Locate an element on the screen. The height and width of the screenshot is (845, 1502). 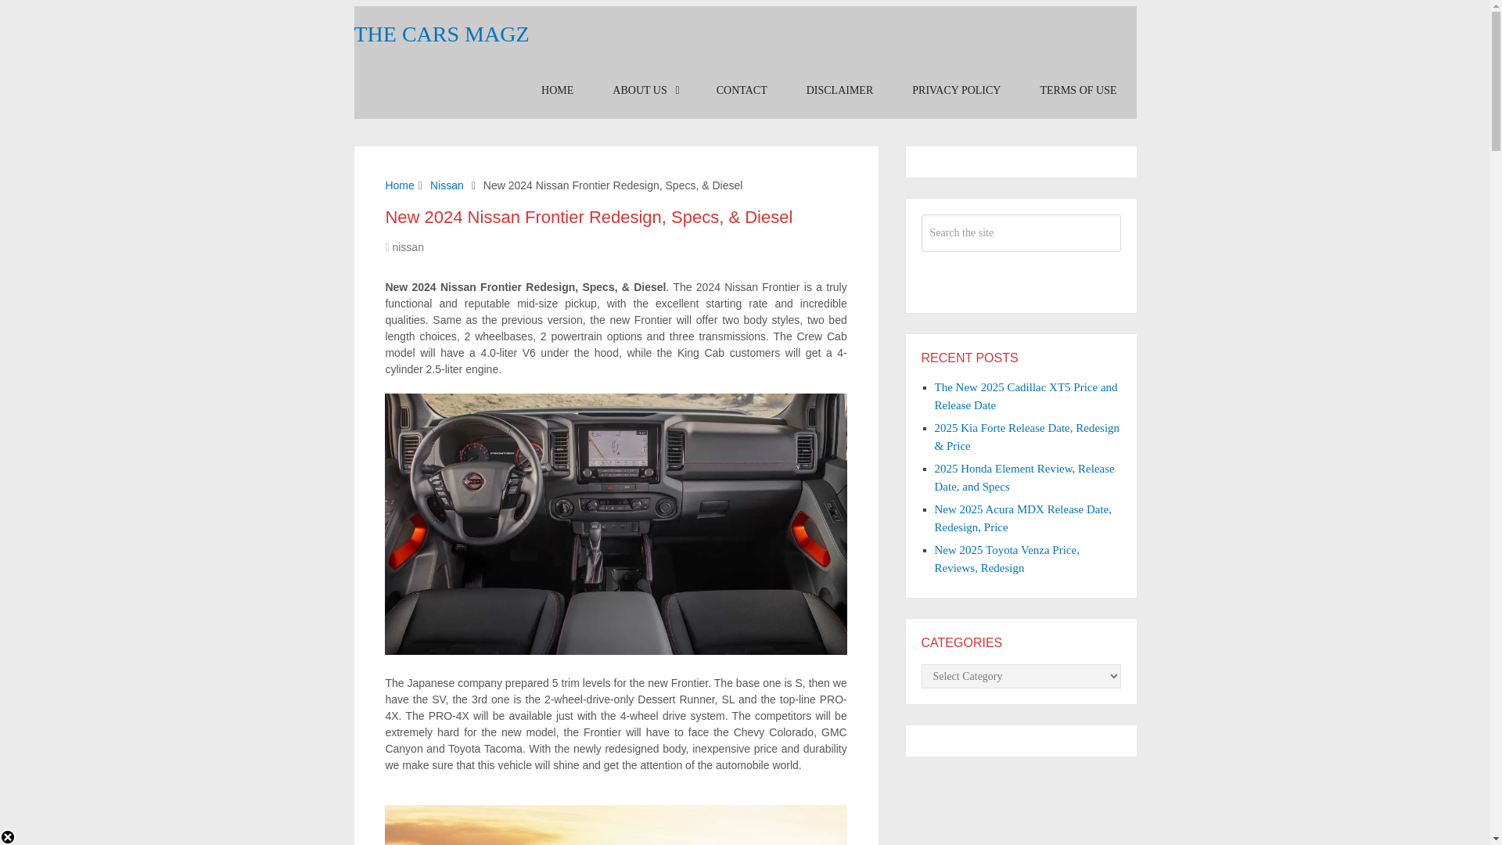
nissan is located at coordinates (408, 247).